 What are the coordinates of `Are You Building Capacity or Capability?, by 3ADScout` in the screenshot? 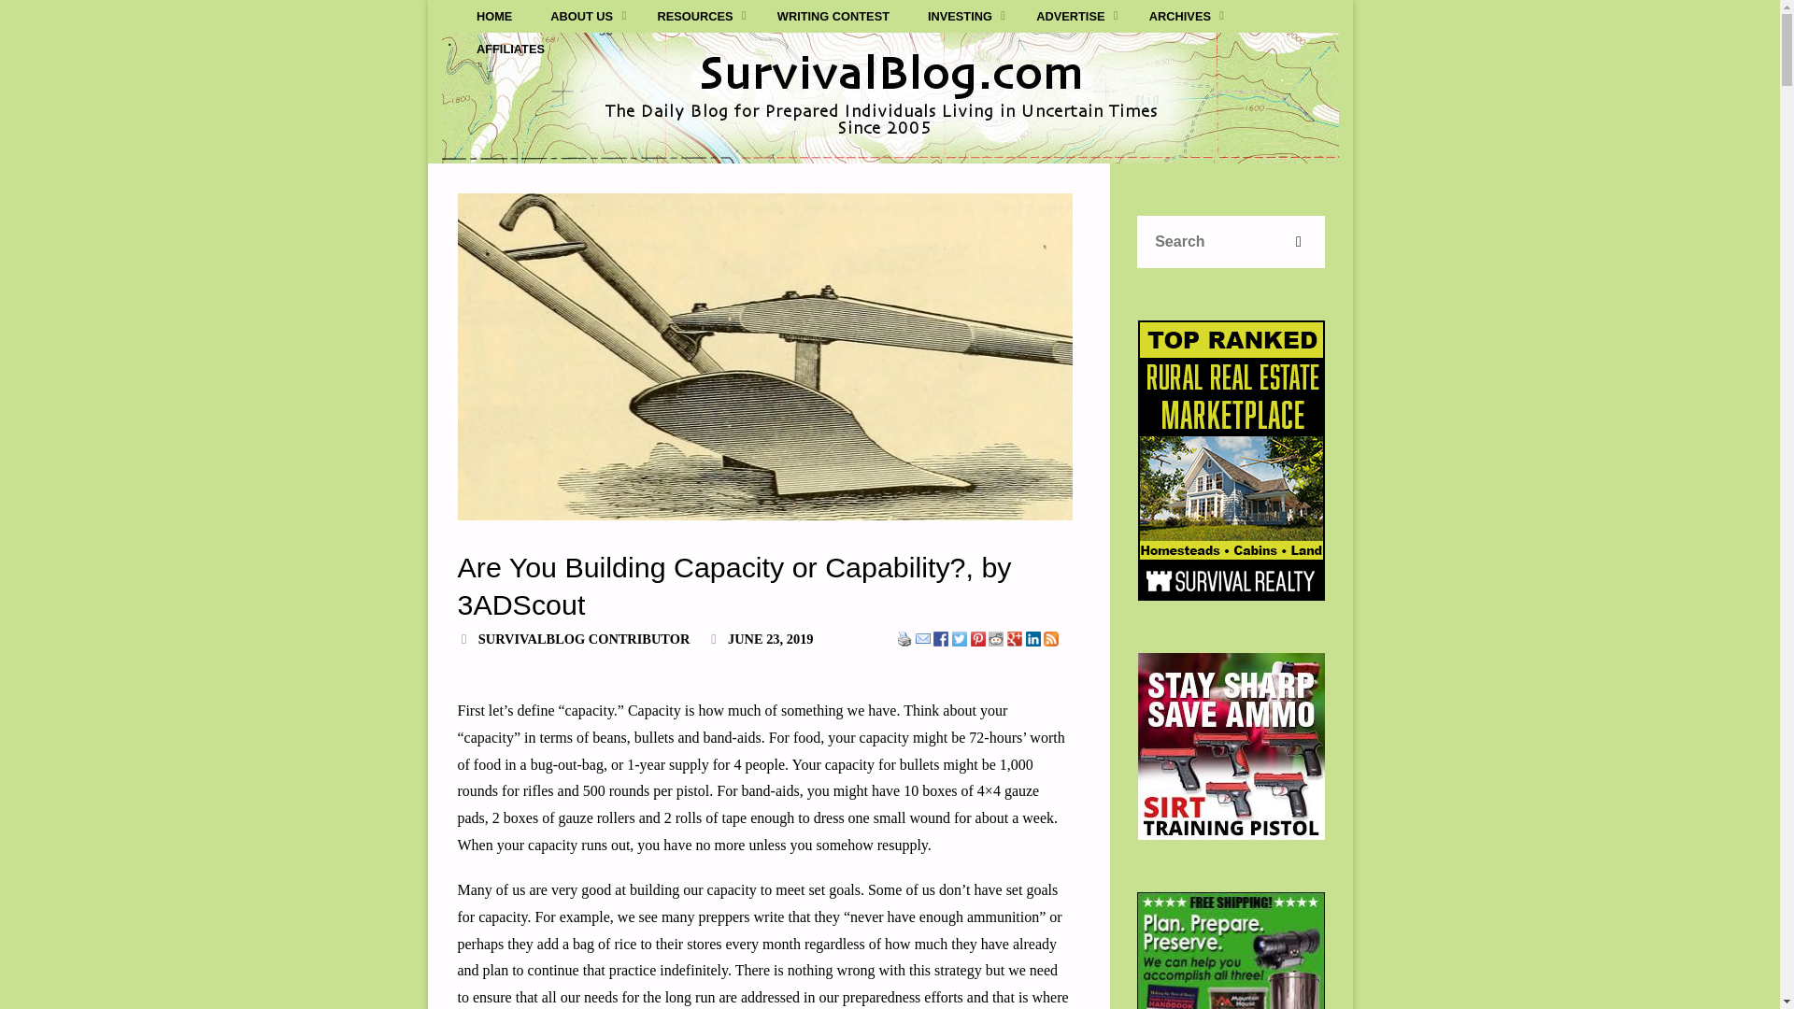 It's located at (764, 357).